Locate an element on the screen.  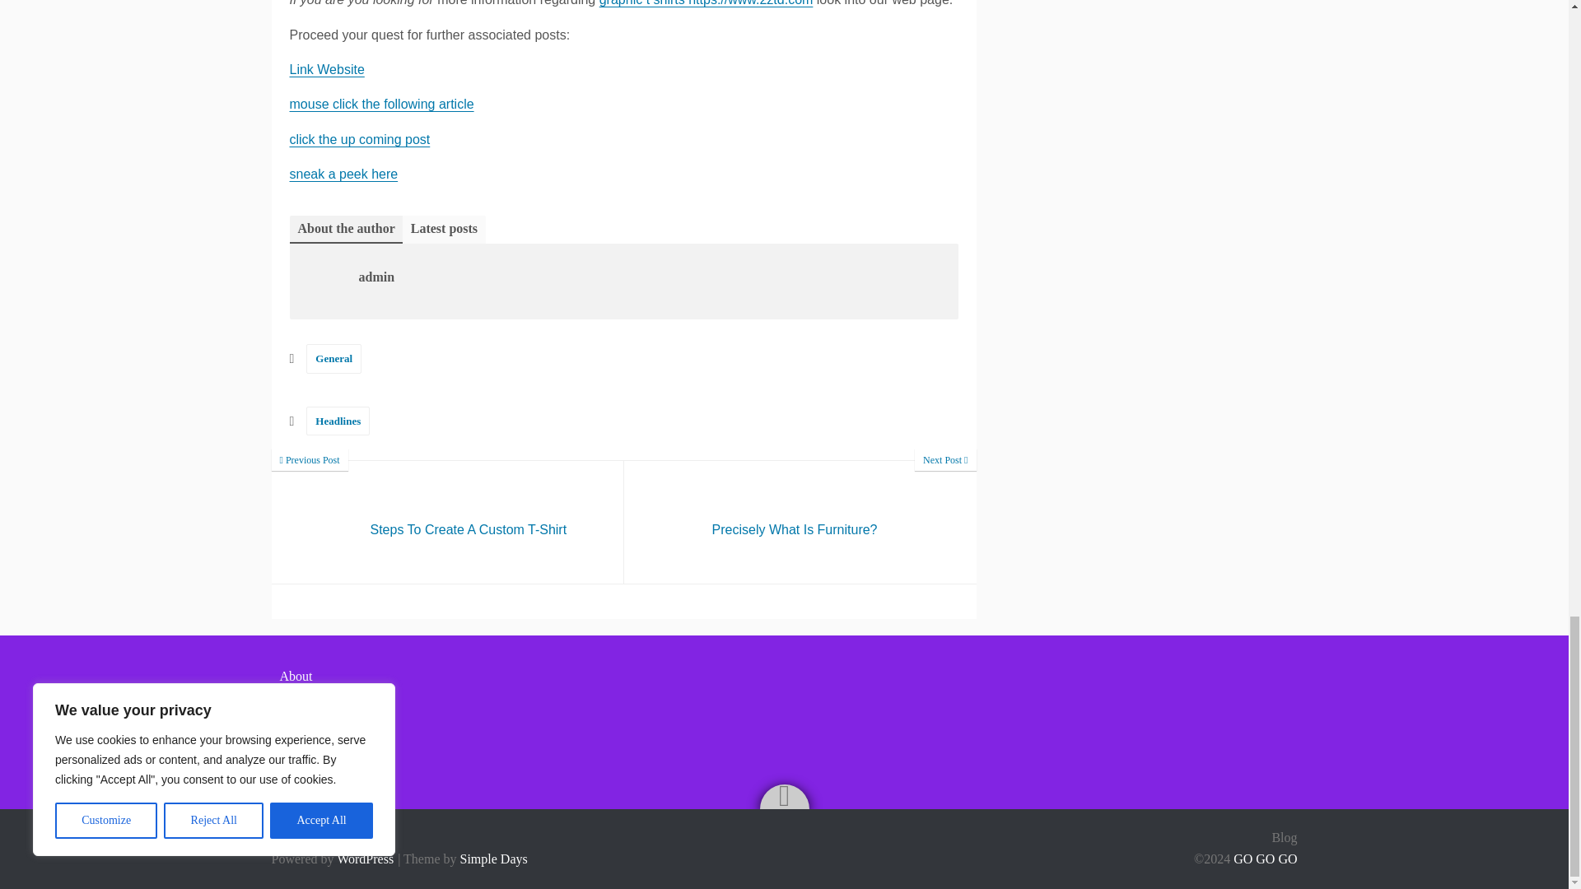
mouse click the following article is located at coordinates (448, 522).